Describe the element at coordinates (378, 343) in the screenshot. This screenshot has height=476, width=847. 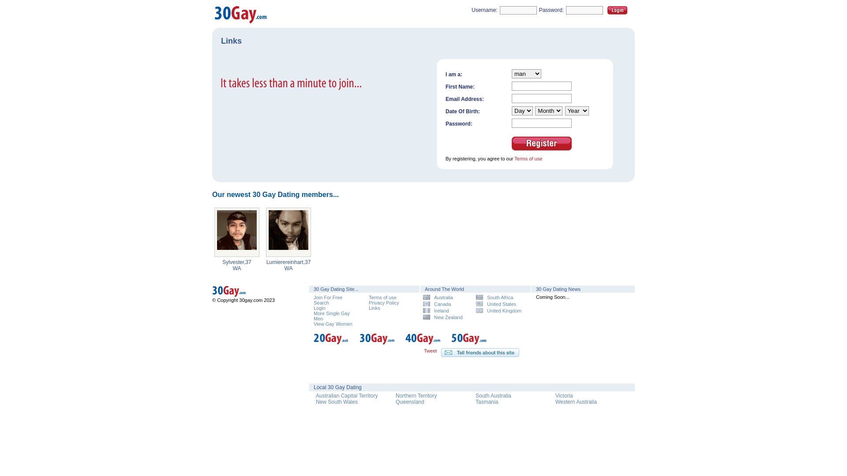
I see `30 Gay Dating - 30gay.com` at that location.